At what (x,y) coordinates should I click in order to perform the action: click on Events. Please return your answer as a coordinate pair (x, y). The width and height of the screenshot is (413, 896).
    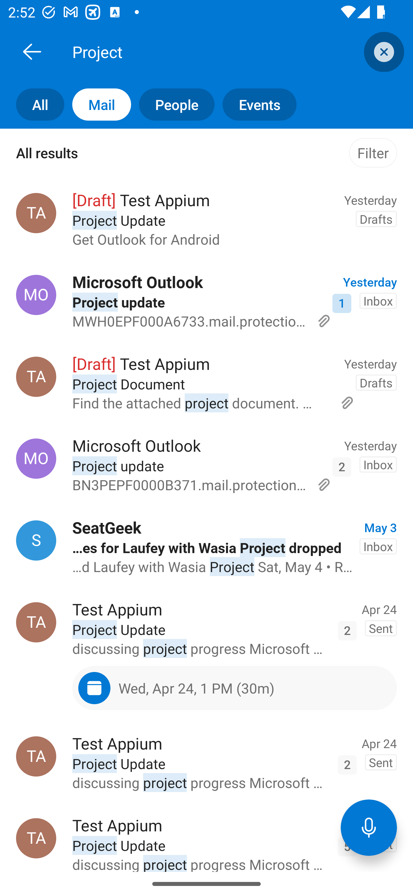
    Looking at the image, I should click on (255, 105).